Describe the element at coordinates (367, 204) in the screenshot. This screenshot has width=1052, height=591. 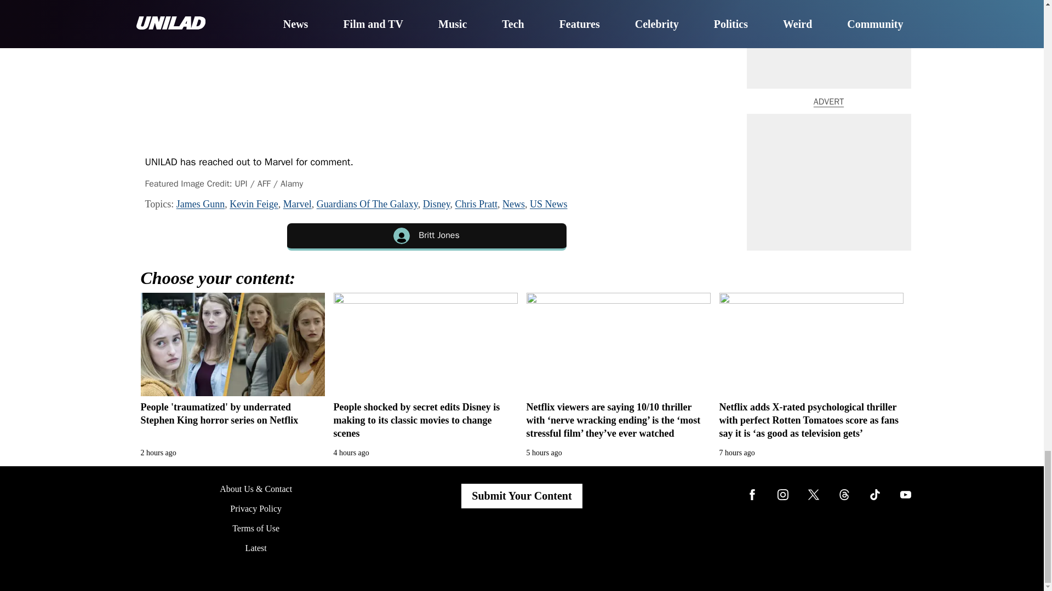
I see `Guardians Of The Galaxy` at that location.